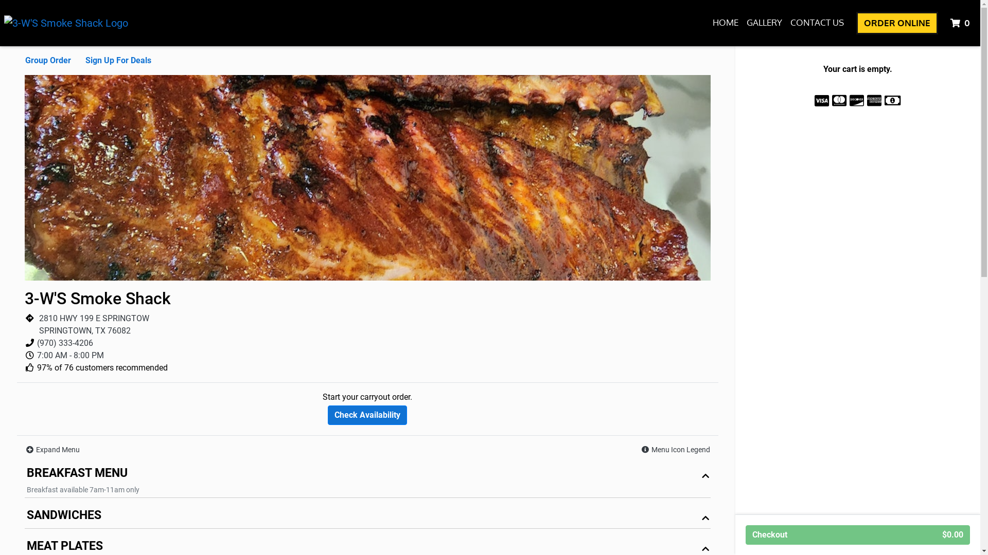 The image size is (988, 555). Describe the element at coordinates (367, 518) in the screenshot. I see `SANDWICHES` at that location.